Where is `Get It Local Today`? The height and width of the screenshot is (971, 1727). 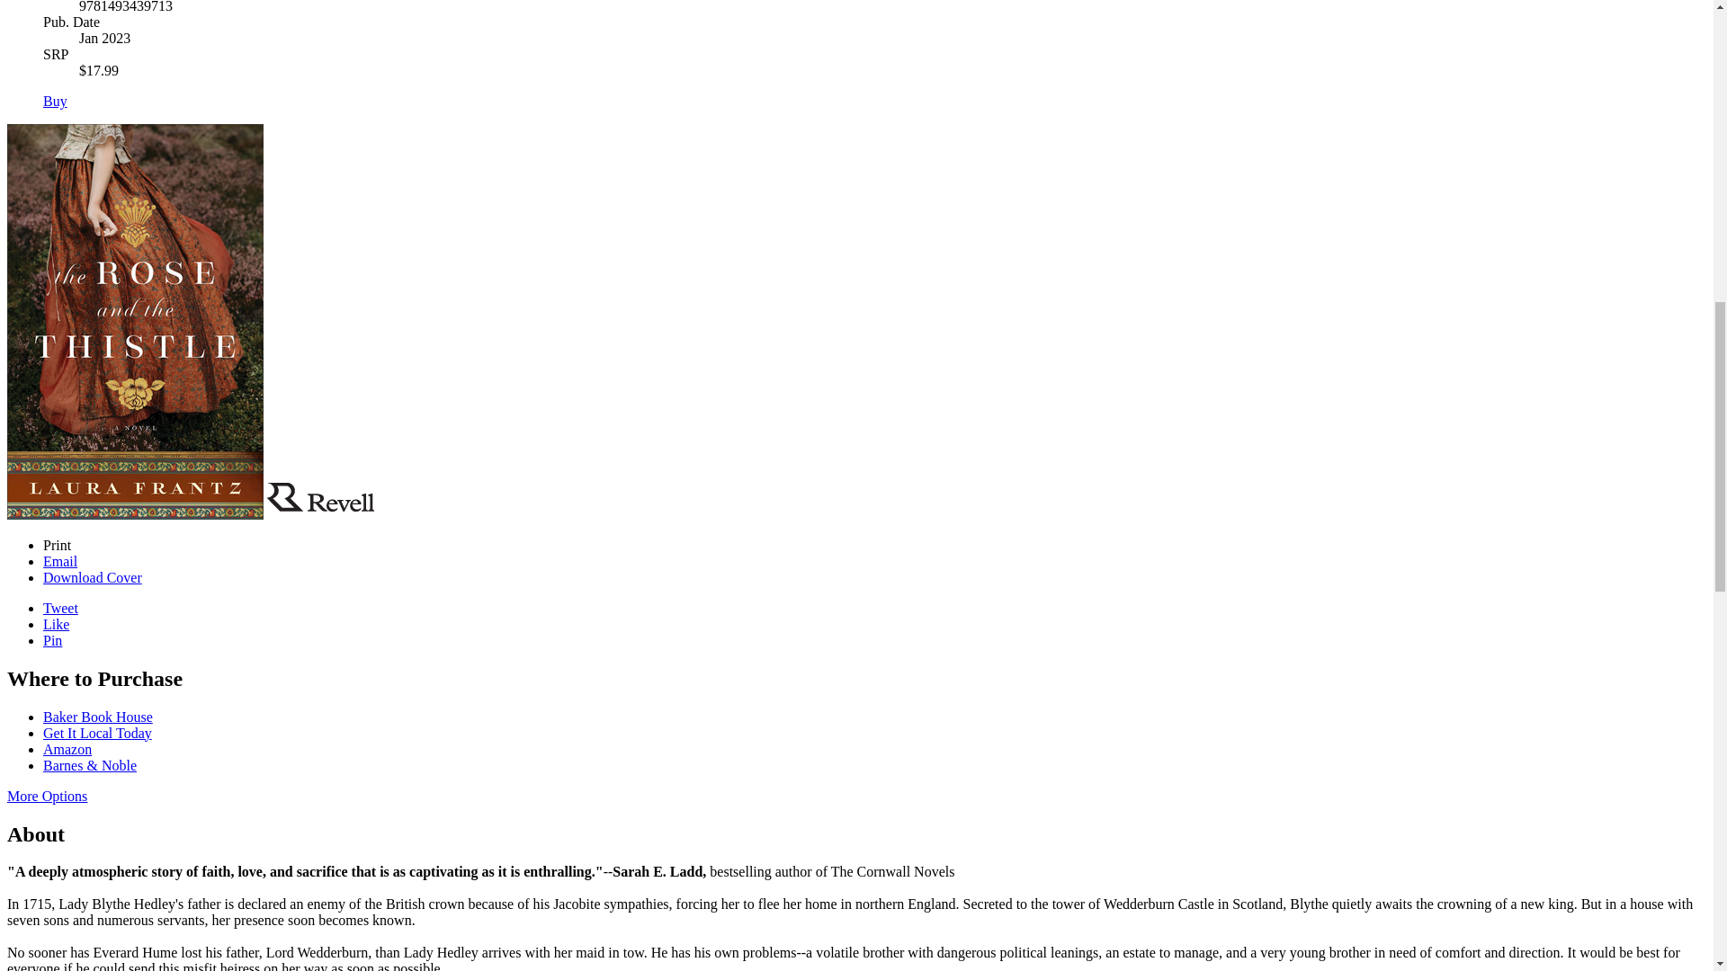 Get It Local Today is located at coordinates (97, 733).